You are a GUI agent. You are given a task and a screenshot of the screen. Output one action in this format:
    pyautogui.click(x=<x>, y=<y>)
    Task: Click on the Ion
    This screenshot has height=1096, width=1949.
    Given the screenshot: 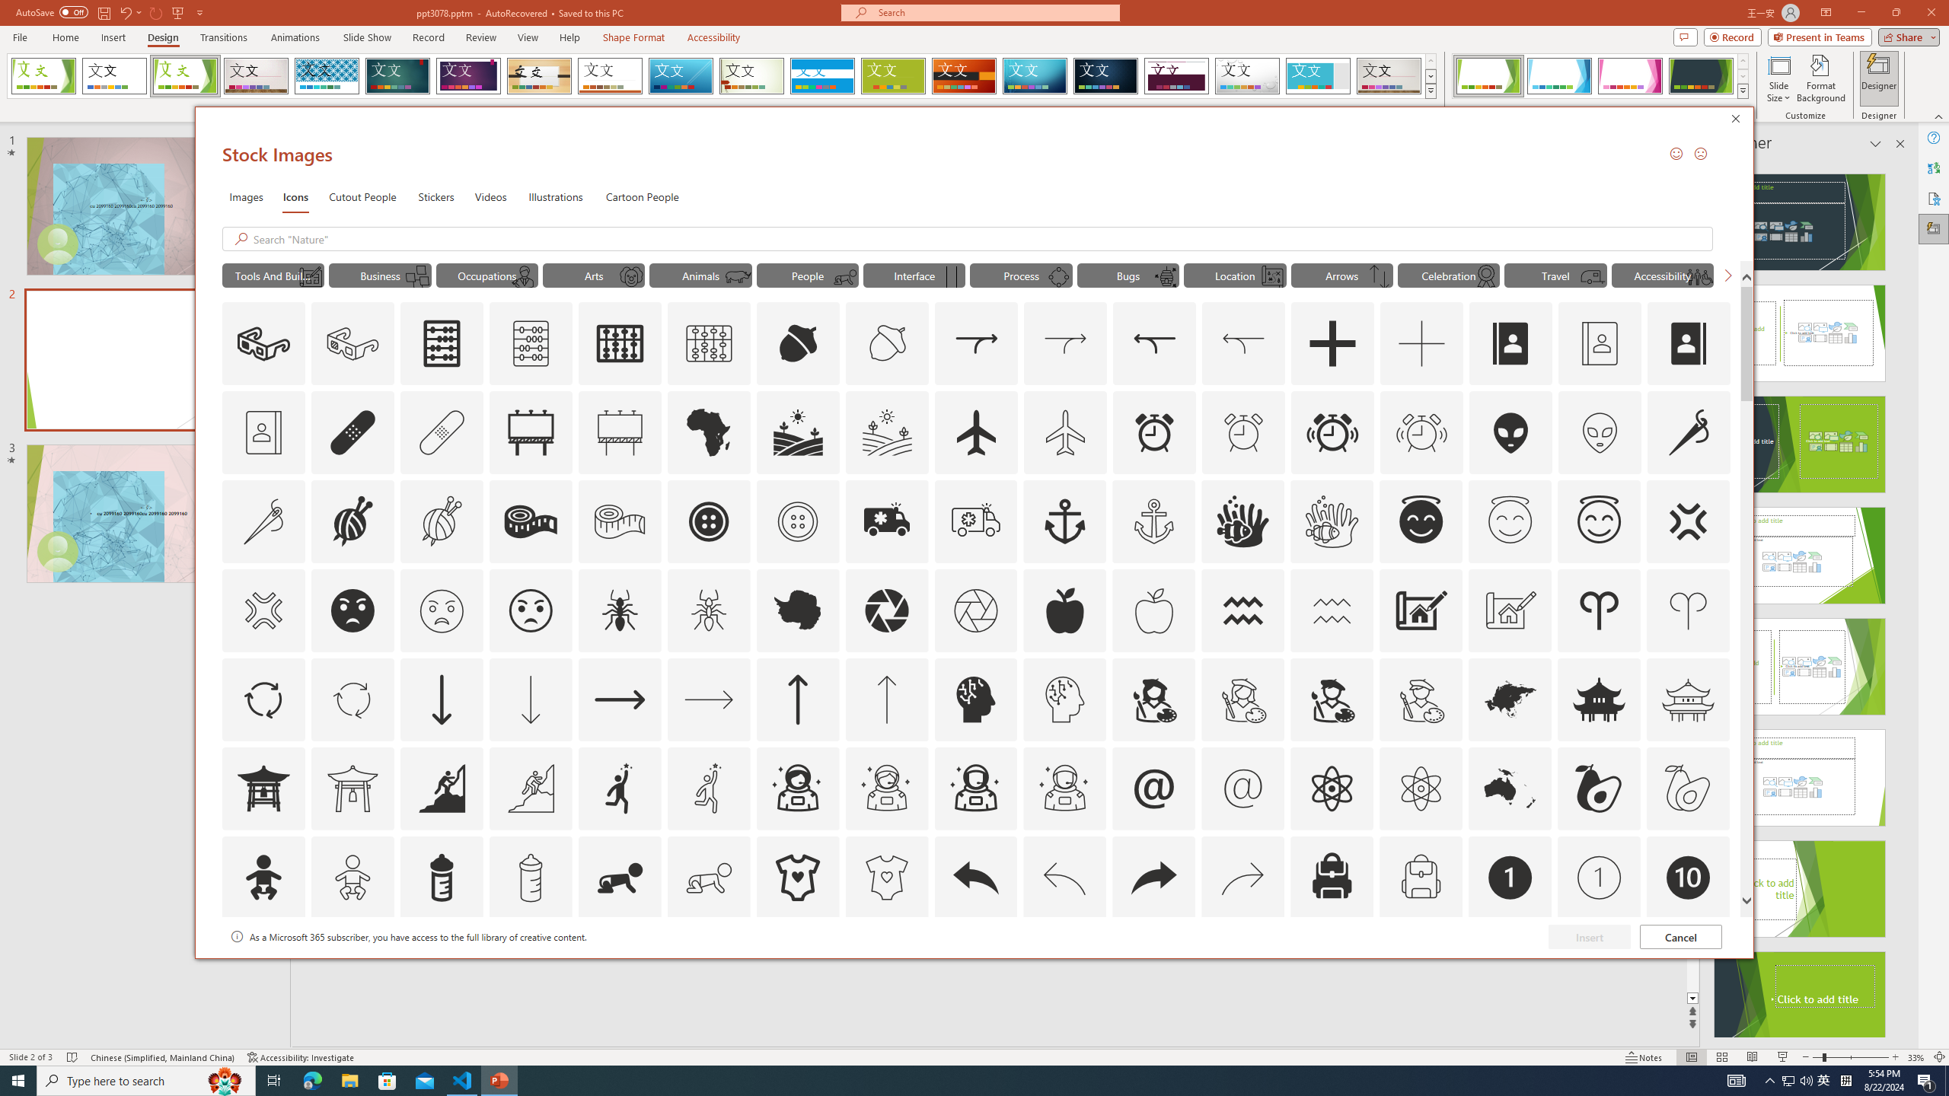 What is the action you would take?
    pyautogui.click(x=397, y=76)
    